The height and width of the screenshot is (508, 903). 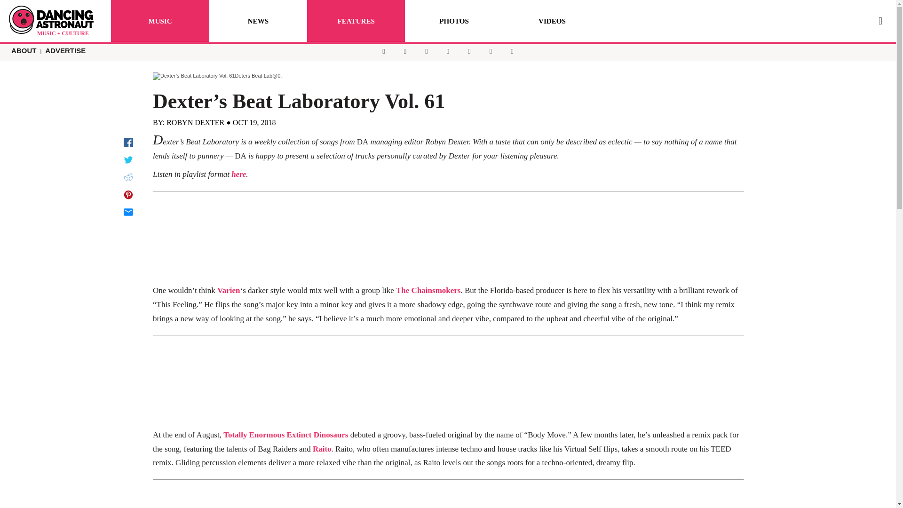 I want to click on Varien, so click(x=229, y=291).